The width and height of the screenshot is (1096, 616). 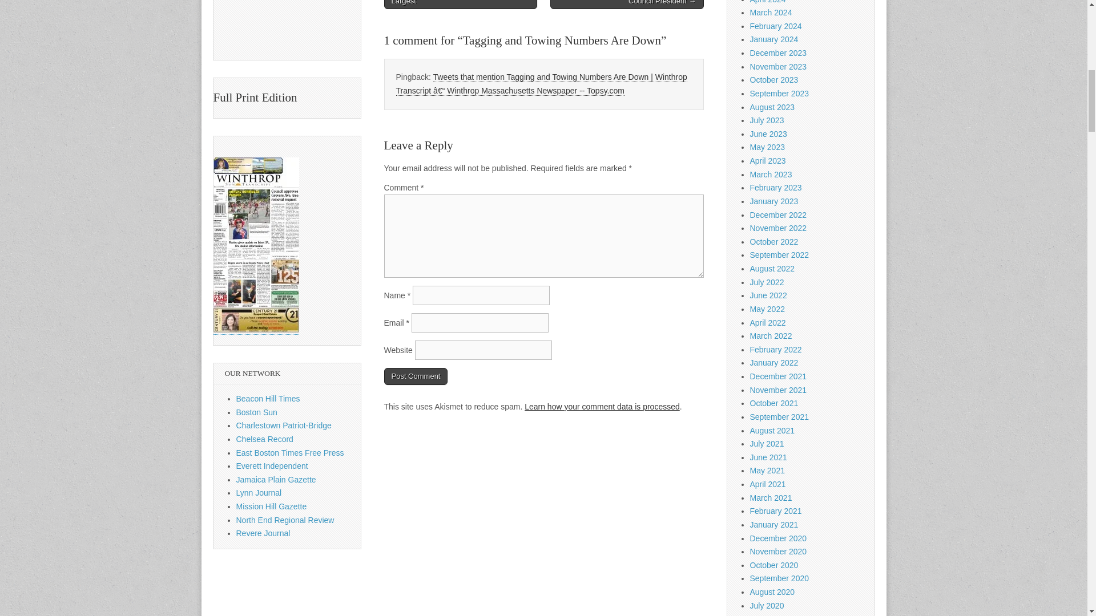 I want to click on East Boston Times Free Press, so click(x=290, y=453).